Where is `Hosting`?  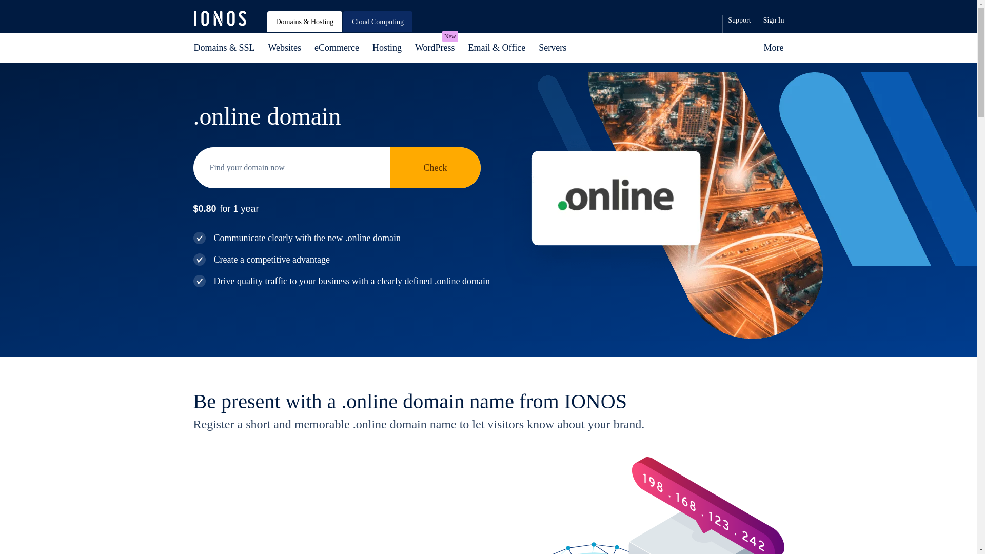 Hosting is located at coordinates (387, 48).